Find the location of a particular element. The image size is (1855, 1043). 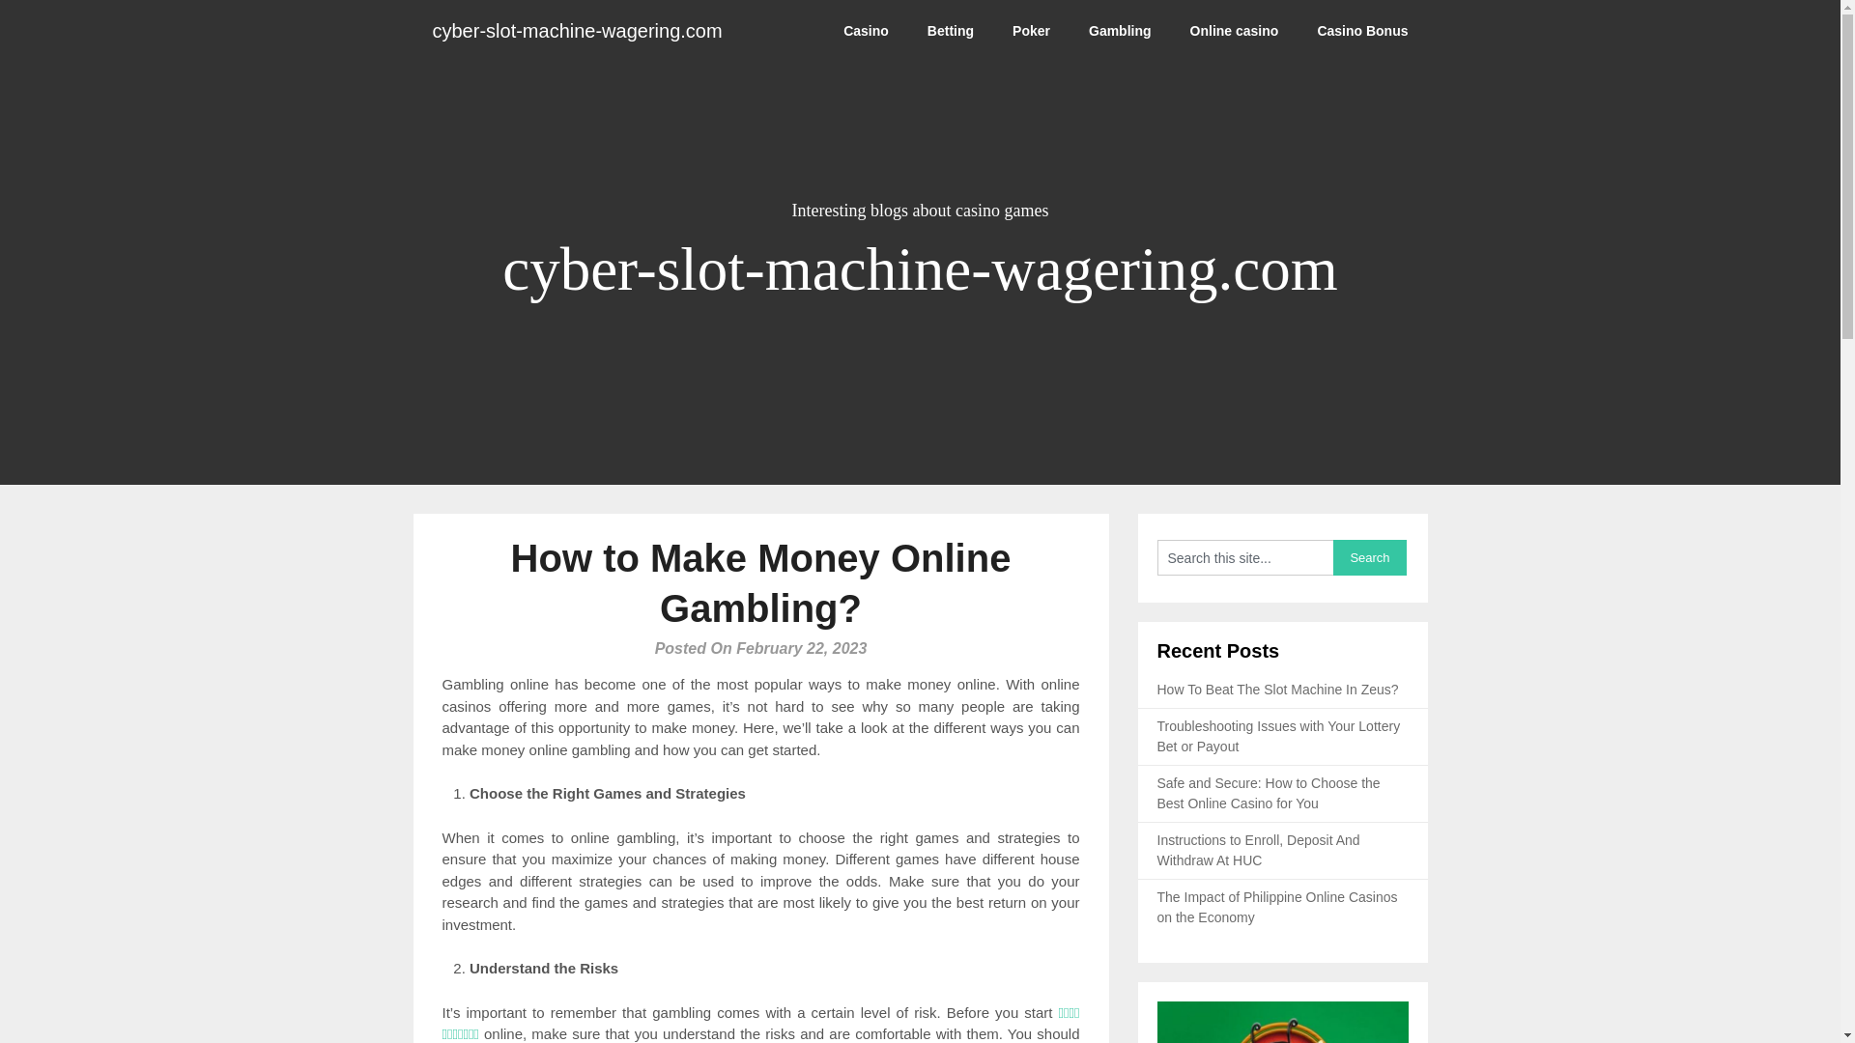

Online casino is located at coordinates (1235, 31).